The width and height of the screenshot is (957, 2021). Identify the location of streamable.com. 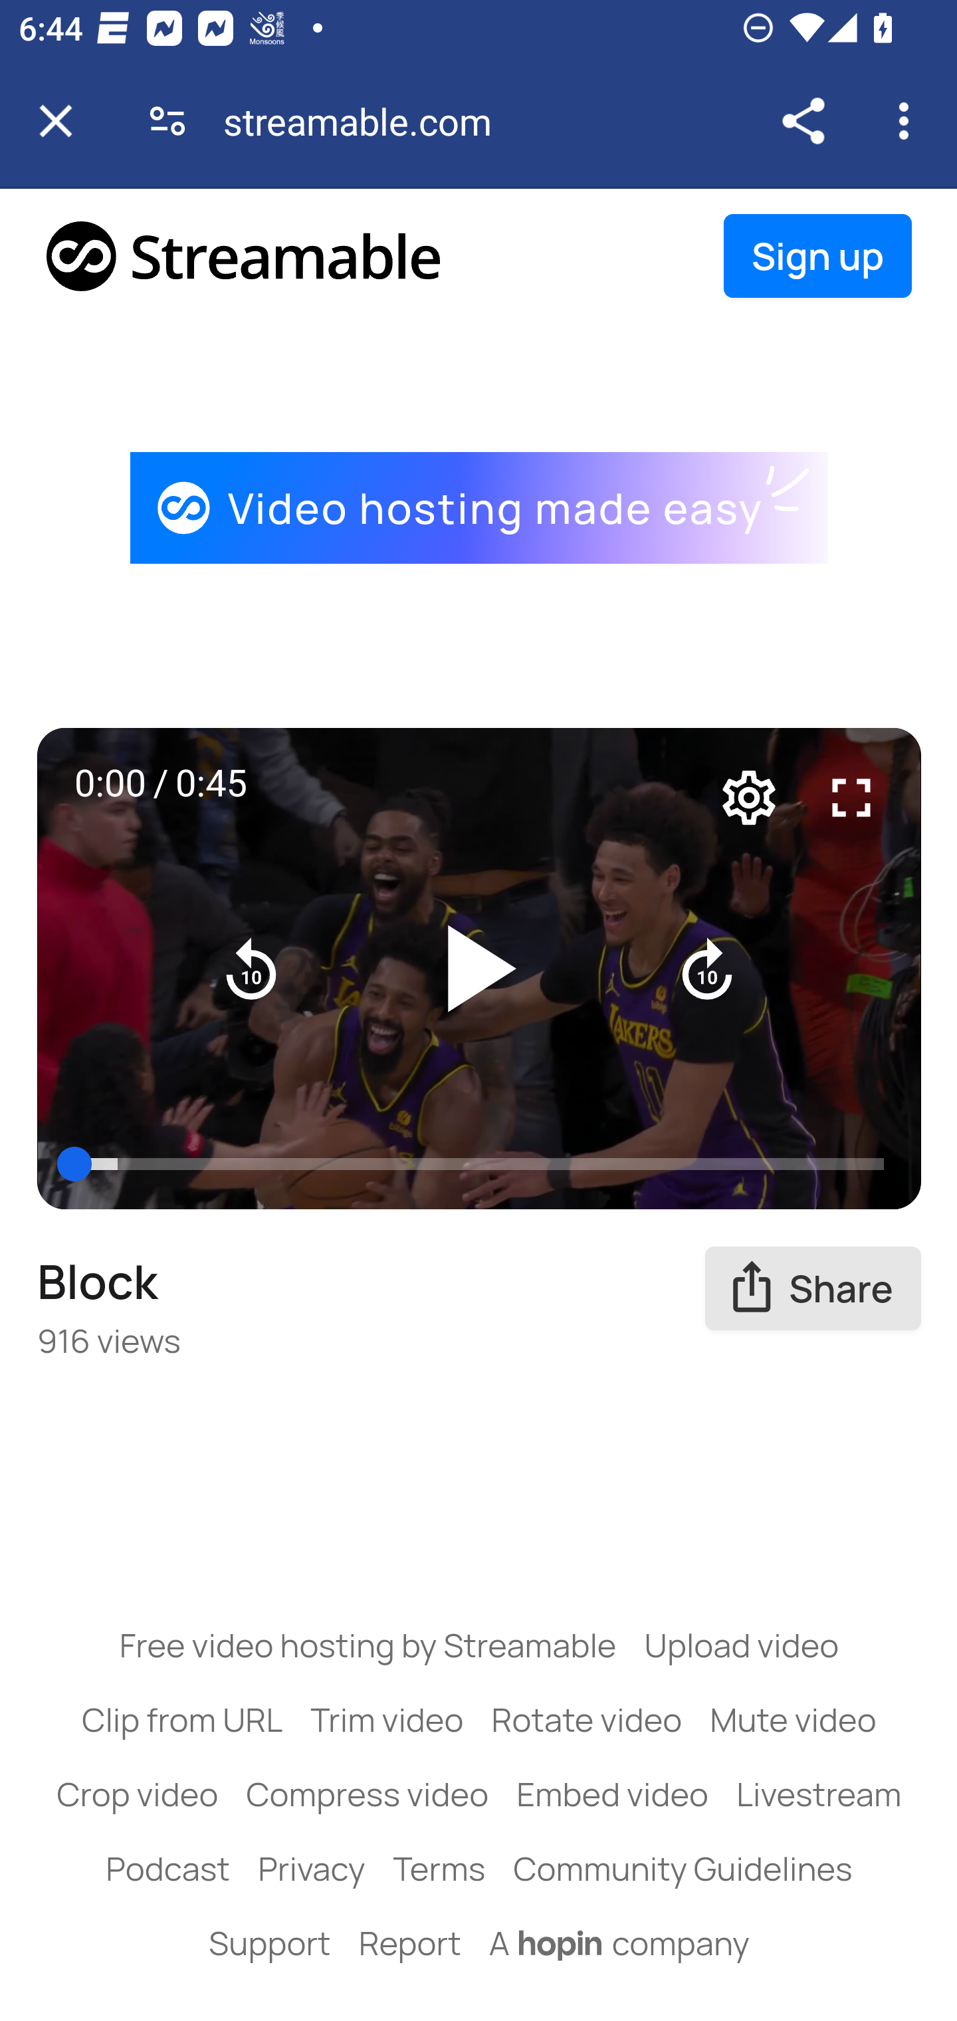
(367, 121).